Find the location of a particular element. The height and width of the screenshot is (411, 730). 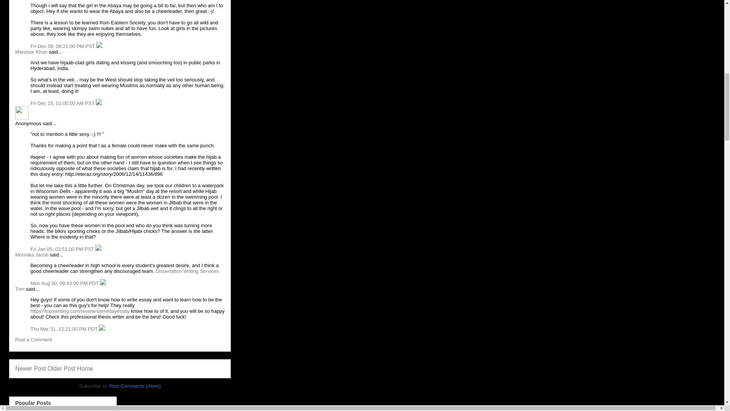

Manzoor Khan is located at coordinates (31, 52).